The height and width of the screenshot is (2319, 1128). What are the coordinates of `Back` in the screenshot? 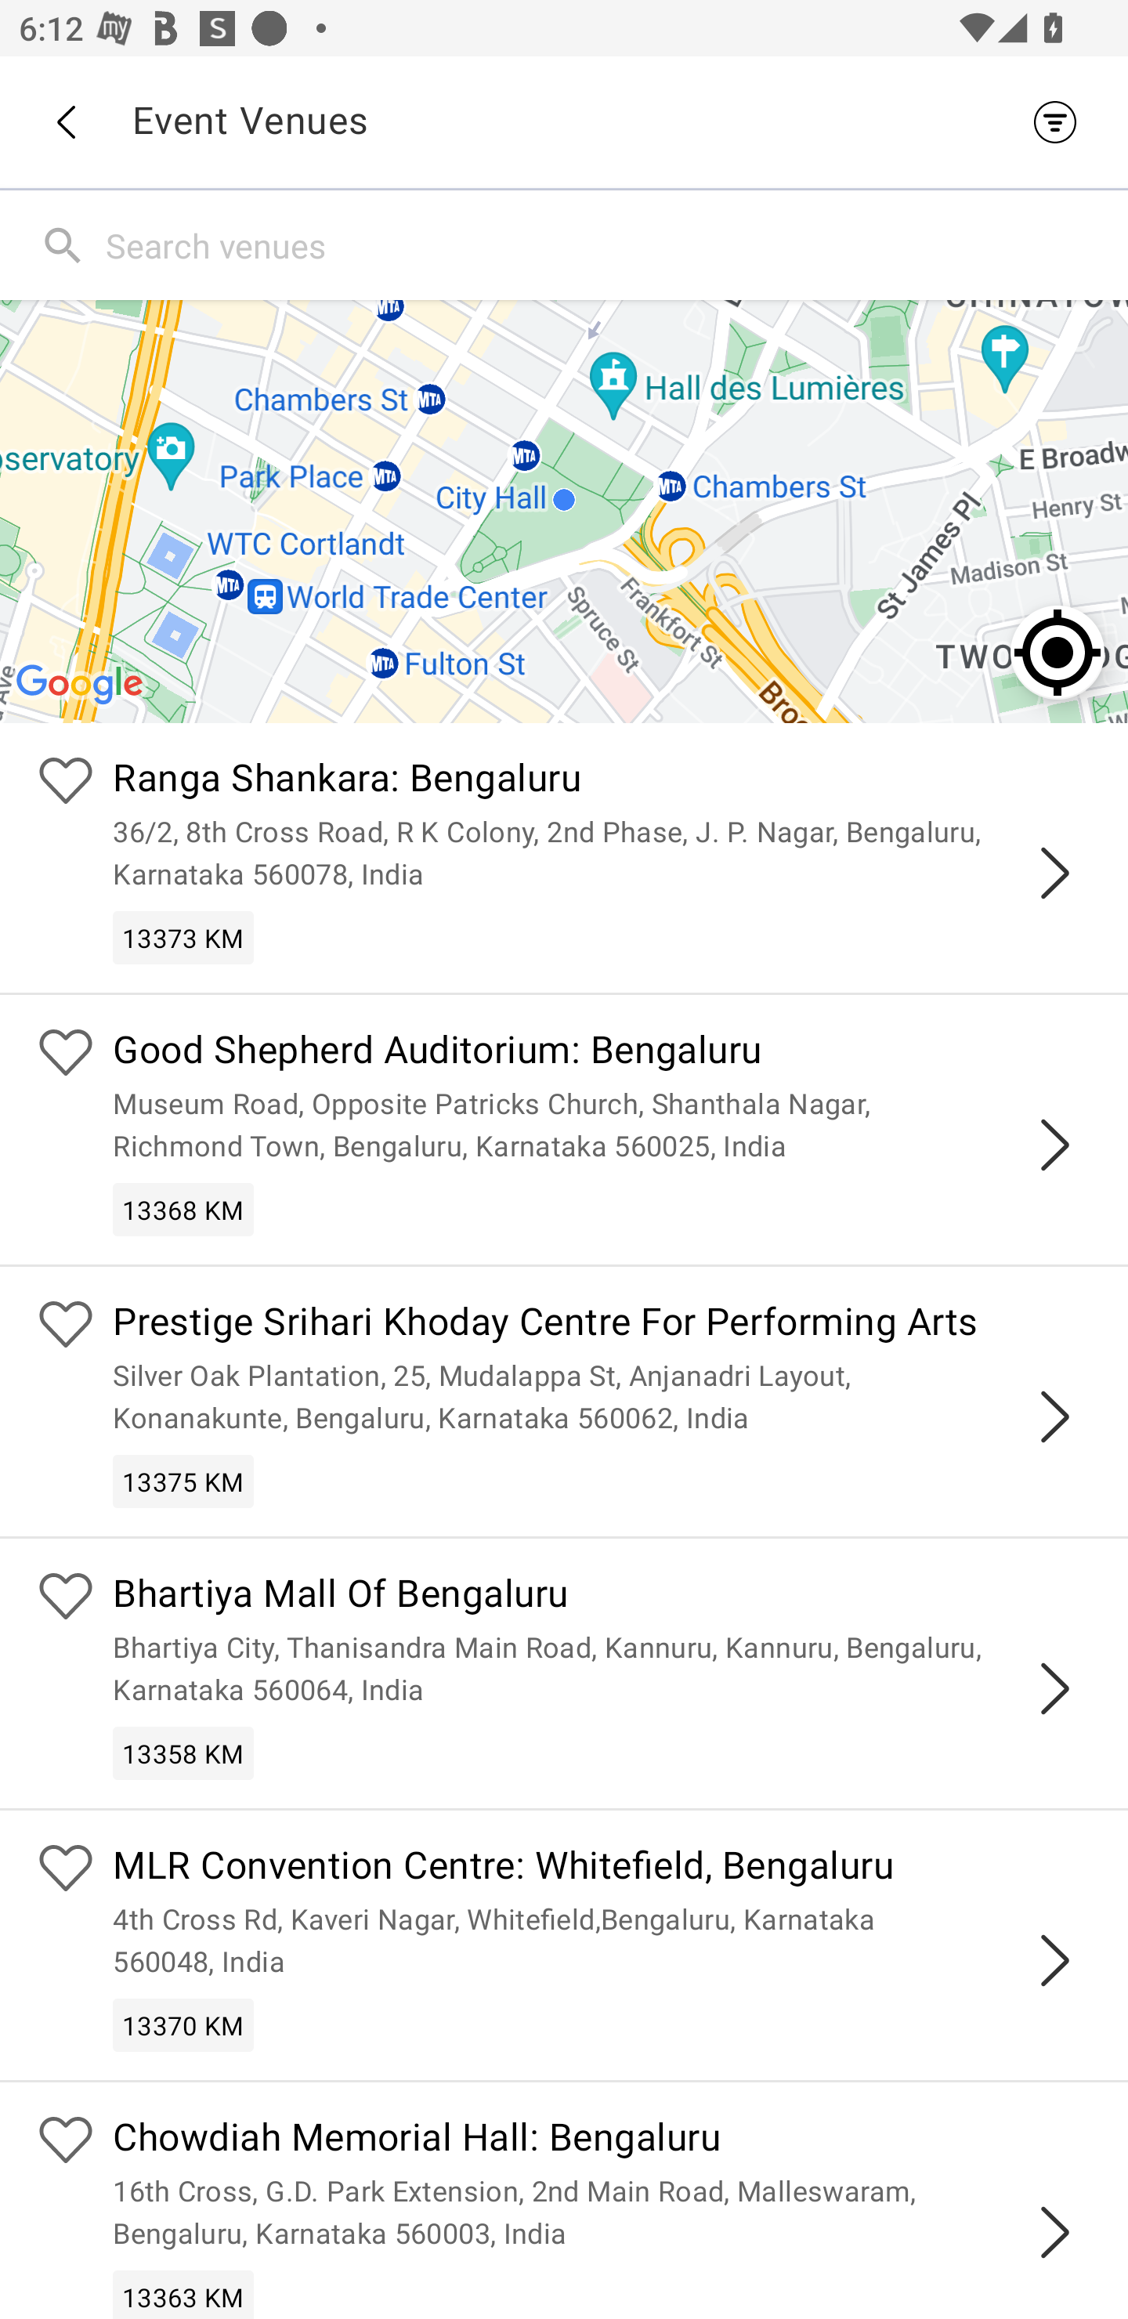 It's located at (65, 122).